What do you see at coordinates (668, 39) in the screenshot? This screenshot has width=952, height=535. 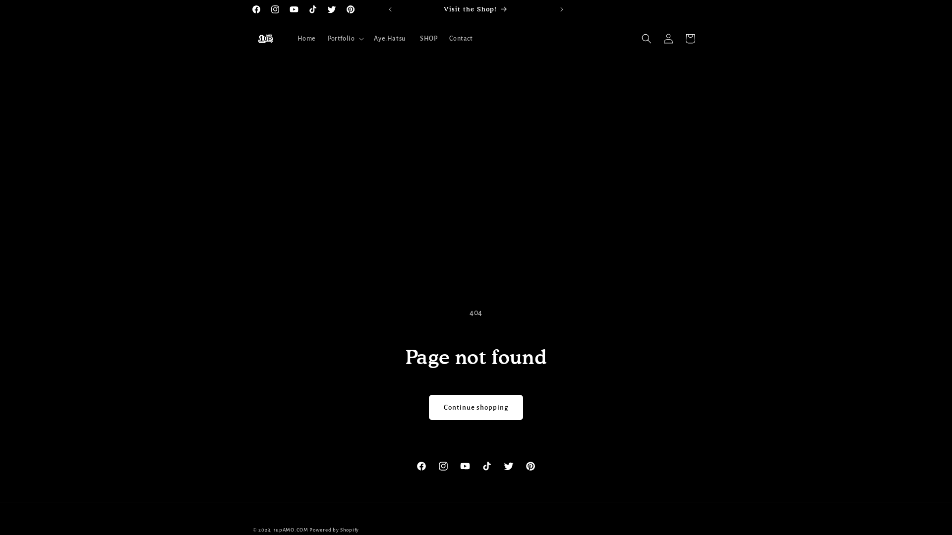 I see `Log in` at bounding box center [668, 39].